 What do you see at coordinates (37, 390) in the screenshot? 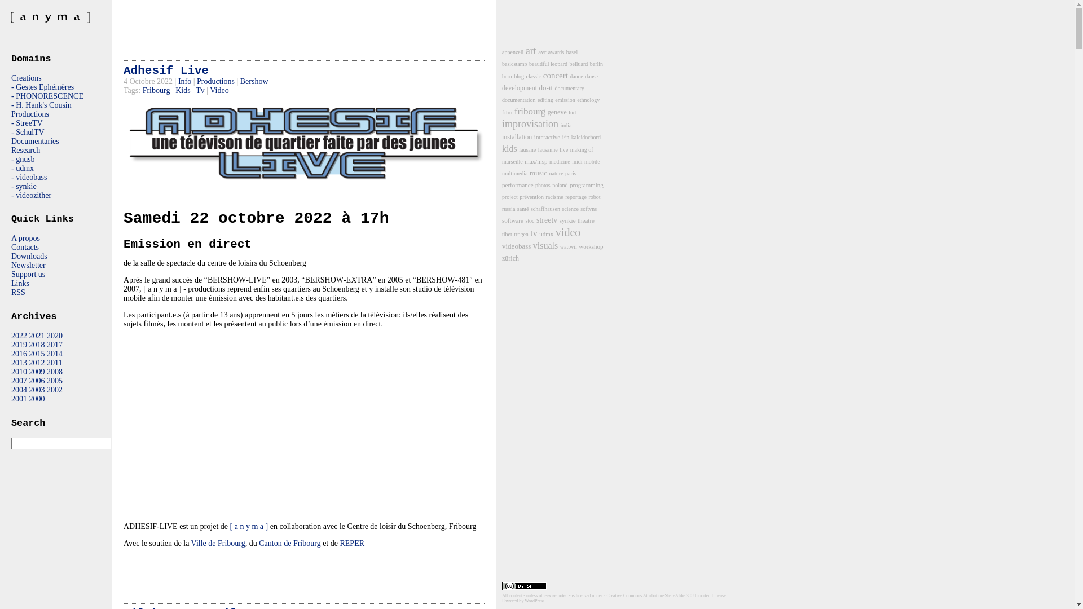
I see `2003` at bounding box center [37, 390].